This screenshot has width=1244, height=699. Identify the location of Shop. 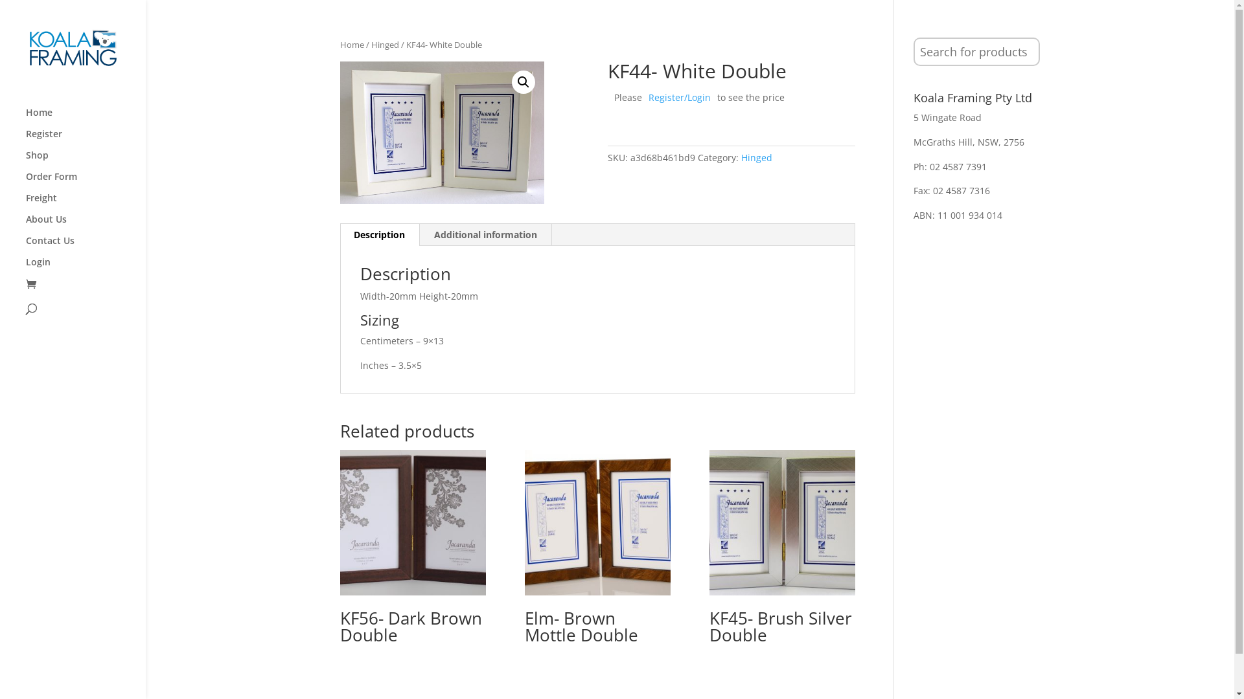
(86, 162).